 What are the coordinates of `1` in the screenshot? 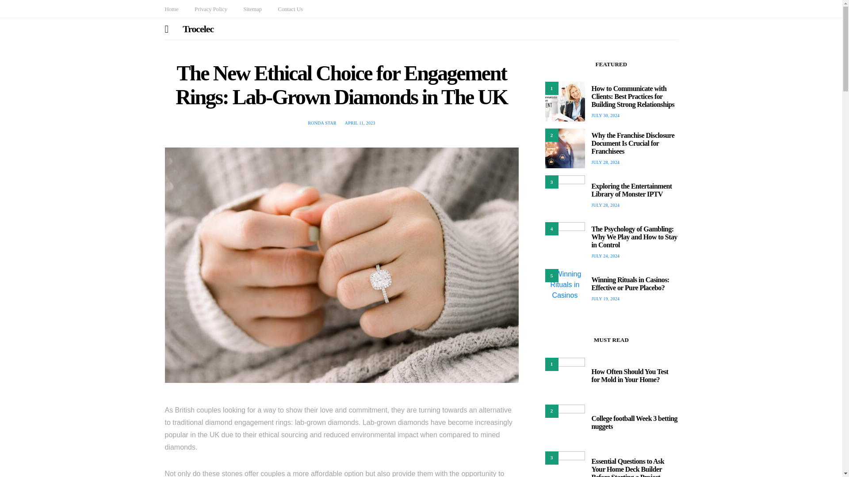 It's located at (565, 102).